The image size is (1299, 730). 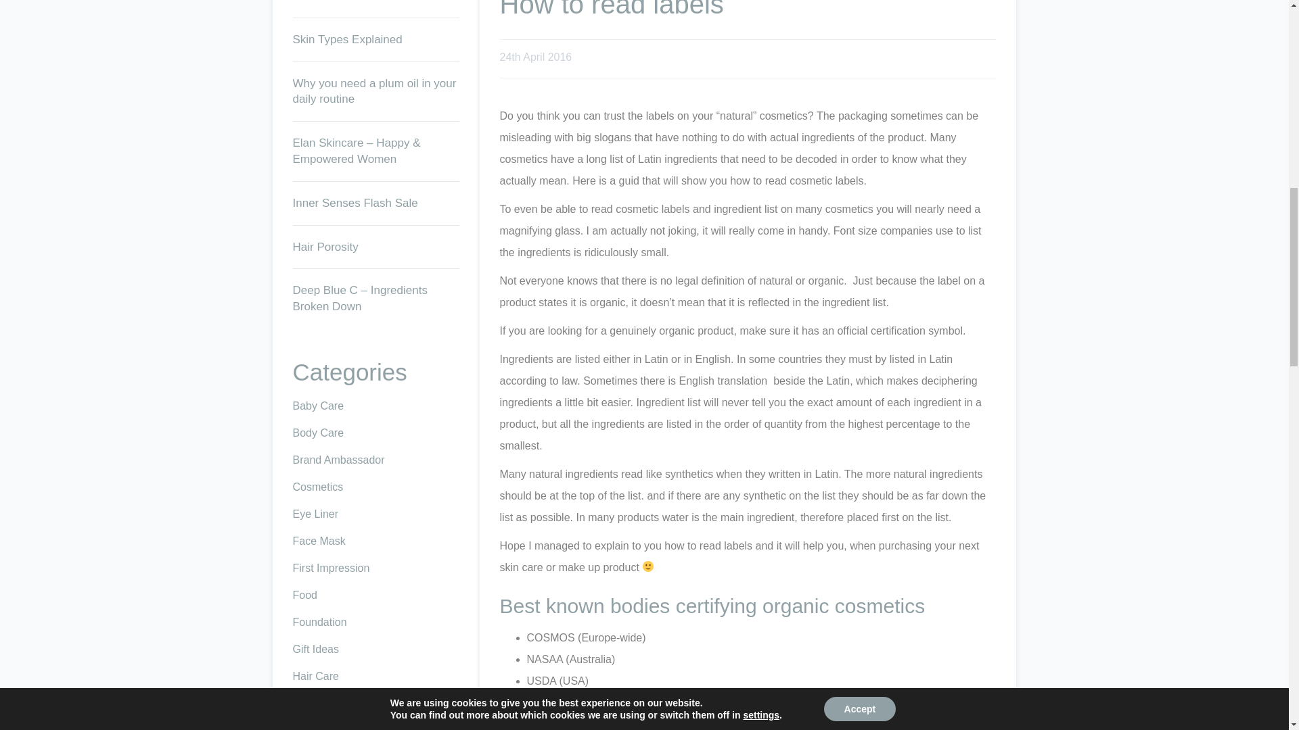 I want to click on Hair Care, so click(x=315, y=676).